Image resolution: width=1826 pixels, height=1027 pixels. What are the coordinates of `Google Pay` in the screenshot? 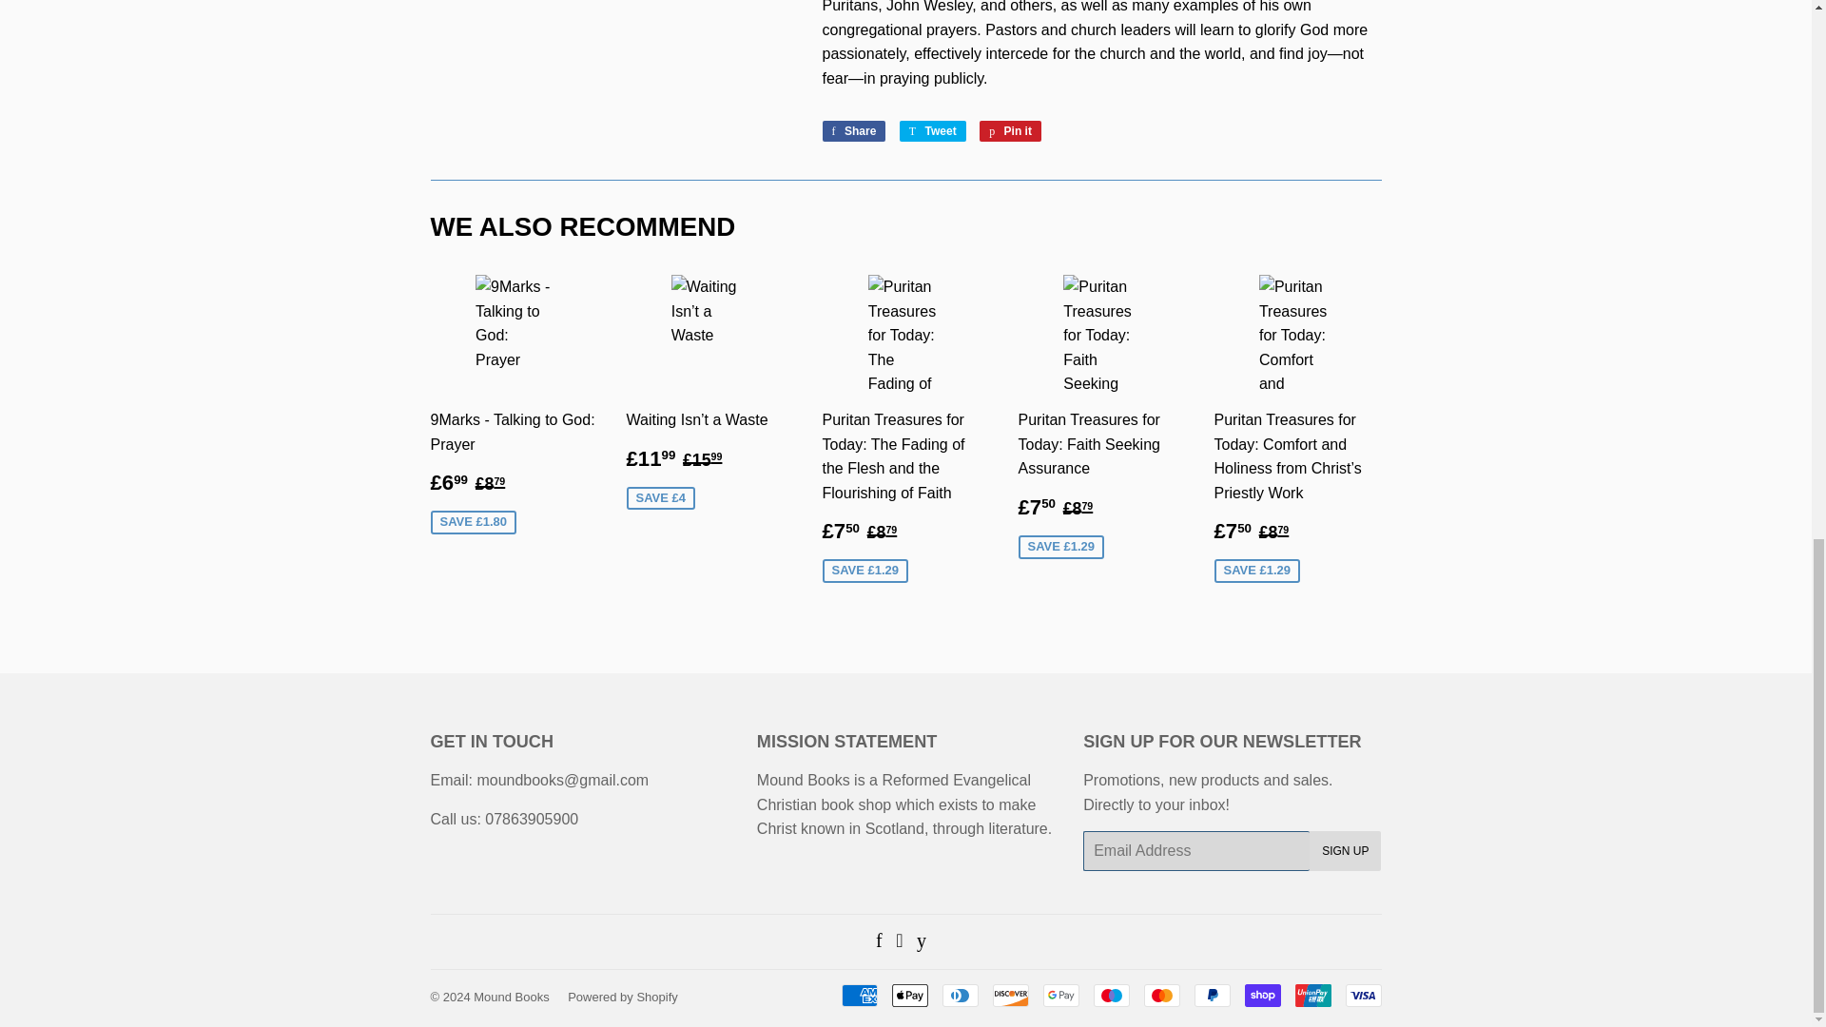 It's located at (1060, 995).